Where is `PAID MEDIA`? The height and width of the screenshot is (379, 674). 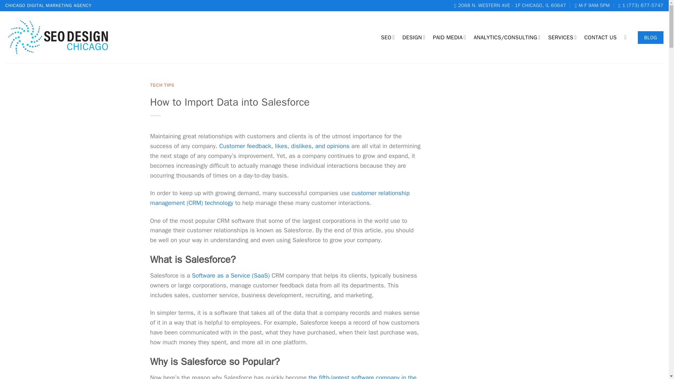 PAID MEDIA is located at coordinates (449, 37).